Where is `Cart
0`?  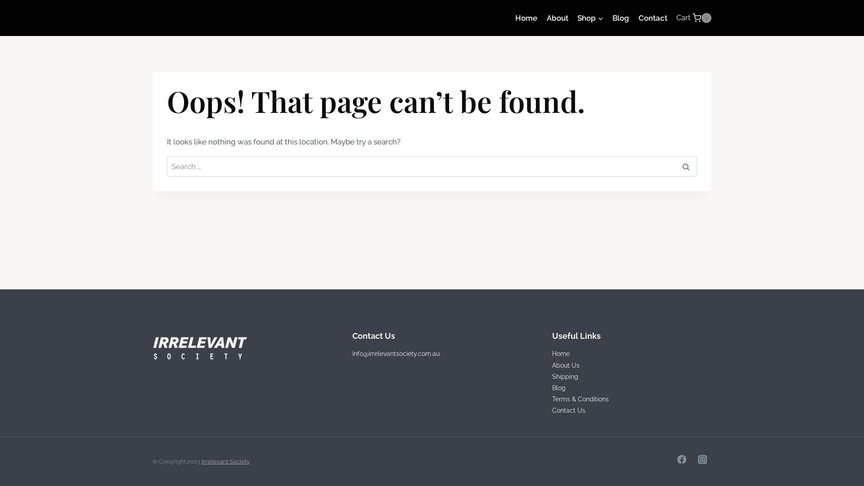
Cart
0 is located at coordinates (694, 18).